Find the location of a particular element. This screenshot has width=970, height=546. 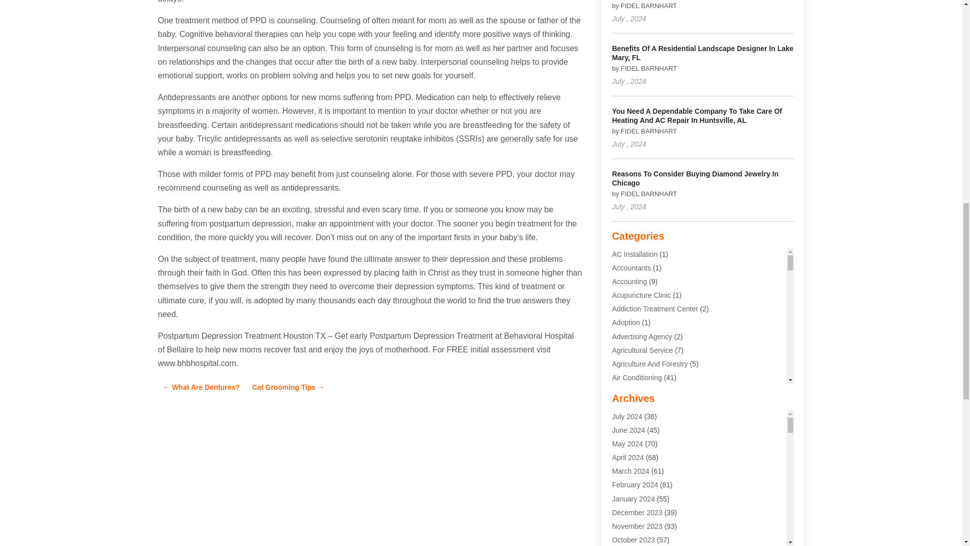

Addiction Treatment Center is located at coordinates (655, 308).